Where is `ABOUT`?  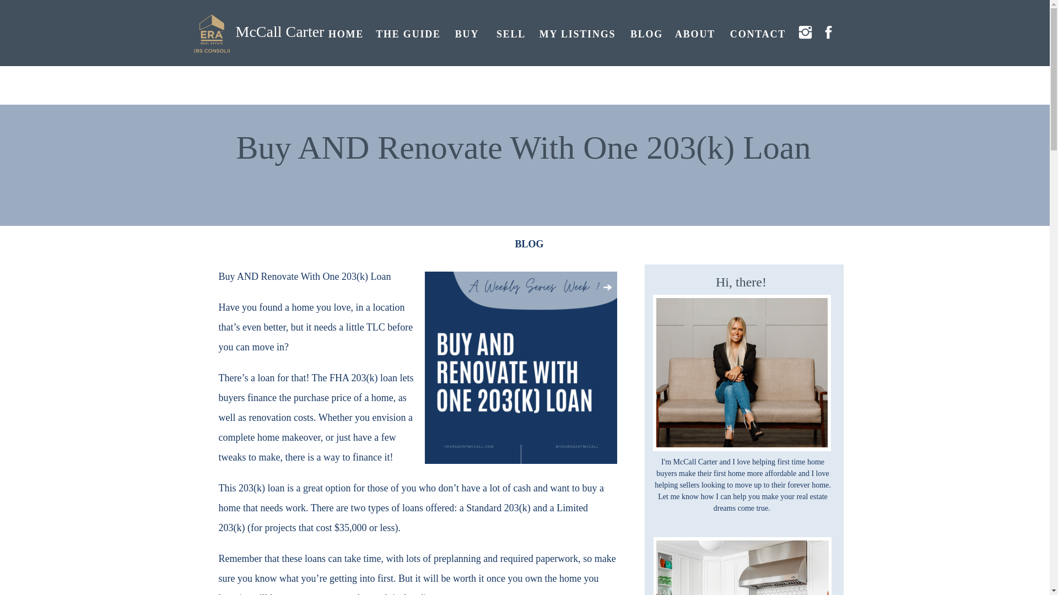 ABOUT is located at coordinates (694, 33).